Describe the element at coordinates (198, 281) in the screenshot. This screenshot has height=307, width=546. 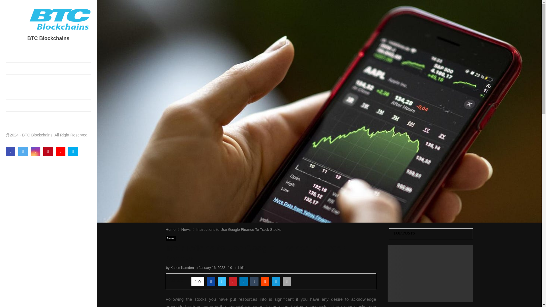
I see `Like` at that location.